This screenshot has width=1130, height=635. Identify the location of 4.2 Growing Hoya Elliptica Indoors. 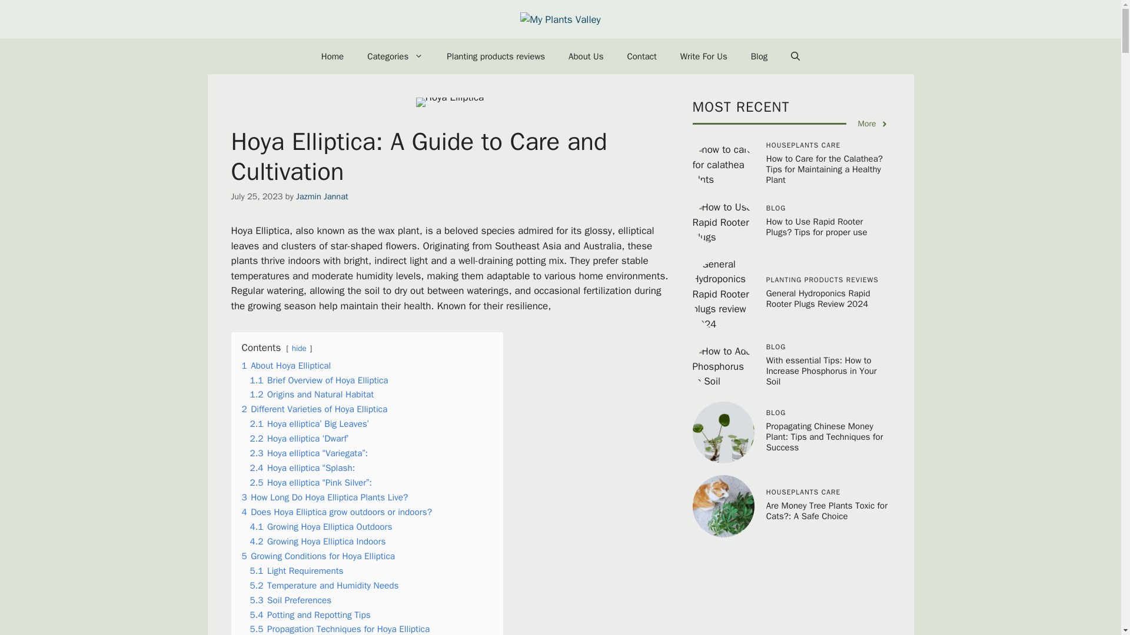
(317, 541).